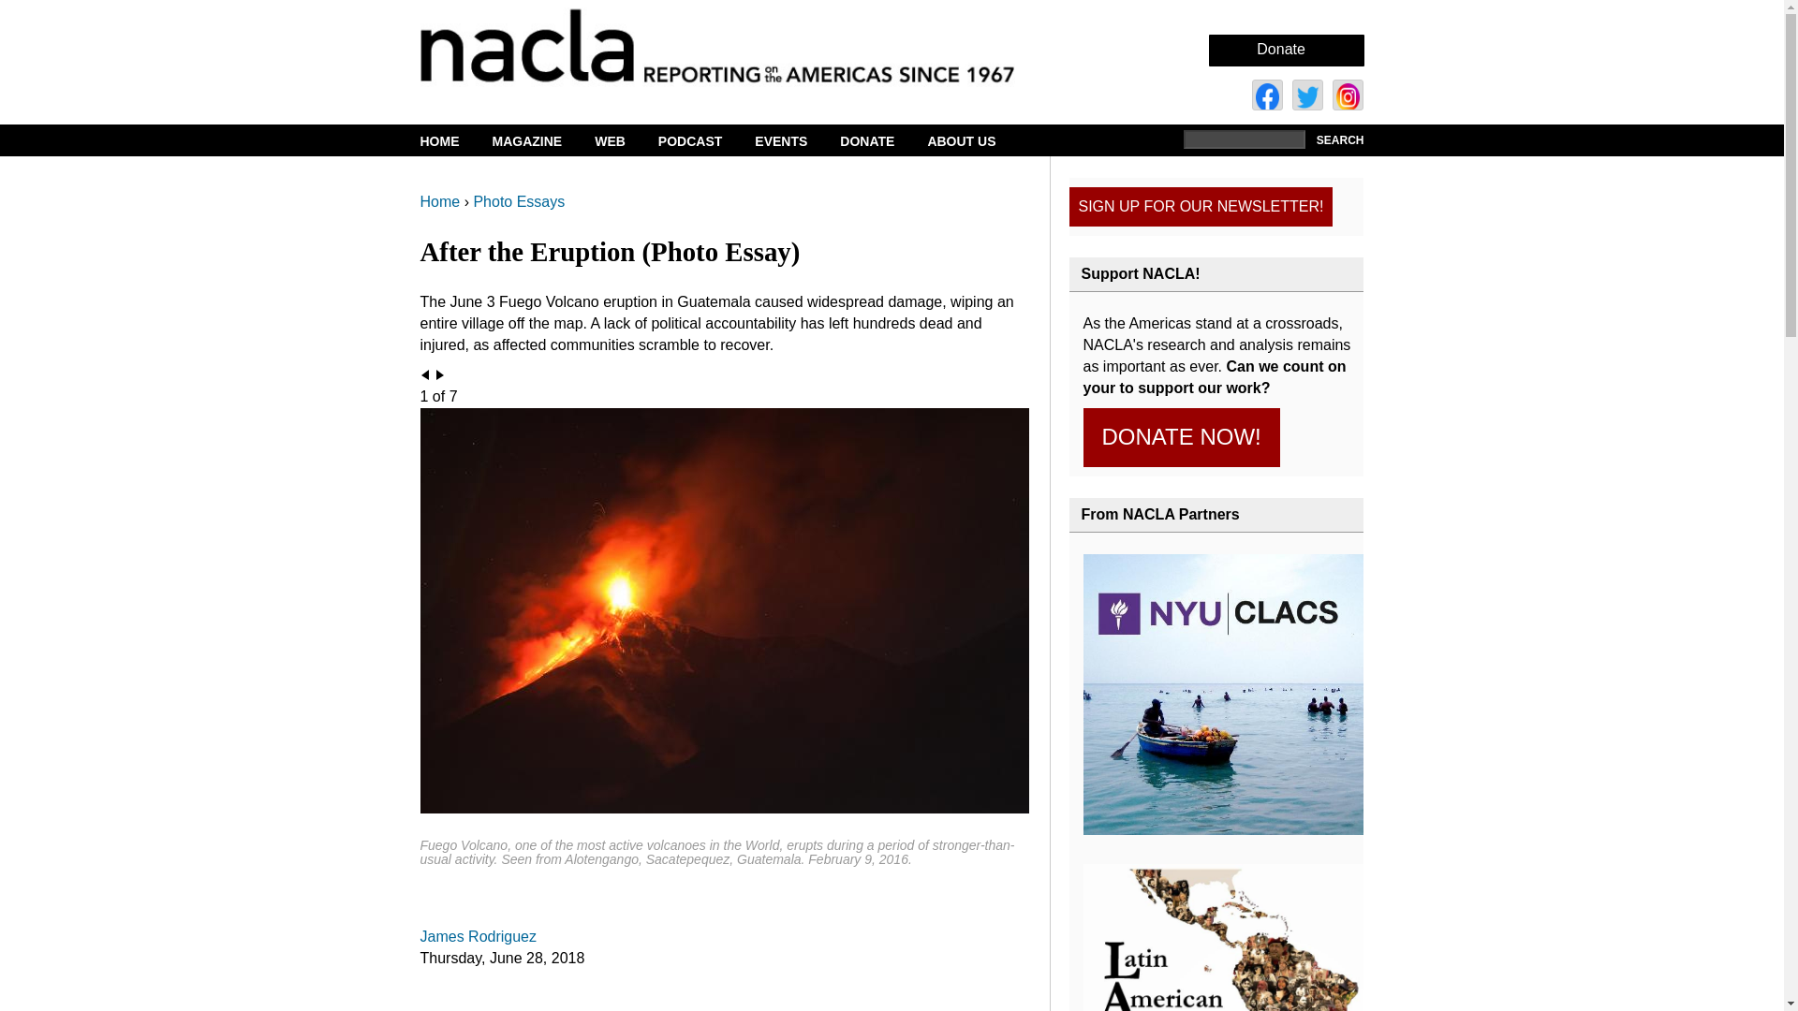  I want to click on HOME, so click(453, 141).